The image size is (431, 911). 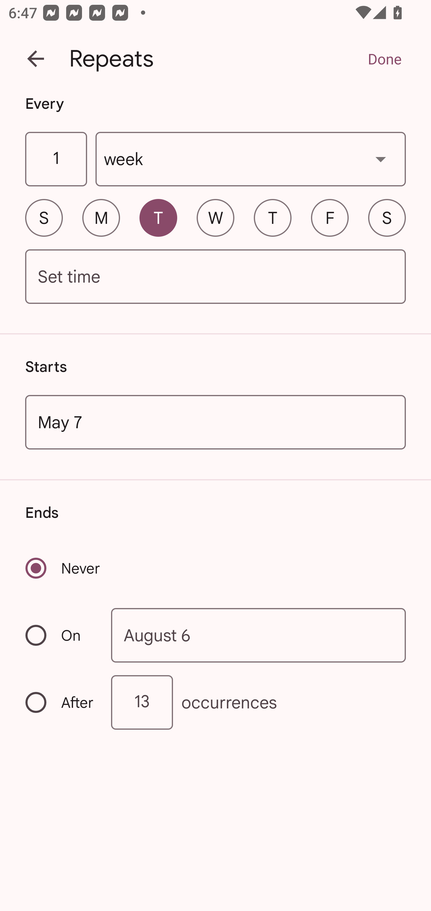 What do you see at coordinates (259, 635) in the screenshot?
I see `August 6` at bounding box center [259, 635].